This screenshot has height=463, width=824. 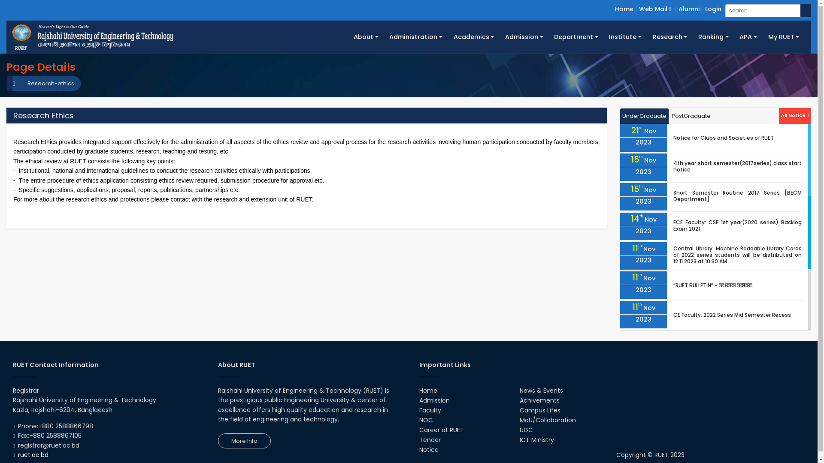 What do you see at coordinates (526, 430) in the screenshot?
I see `UGC` at bounding box center [526, 430].